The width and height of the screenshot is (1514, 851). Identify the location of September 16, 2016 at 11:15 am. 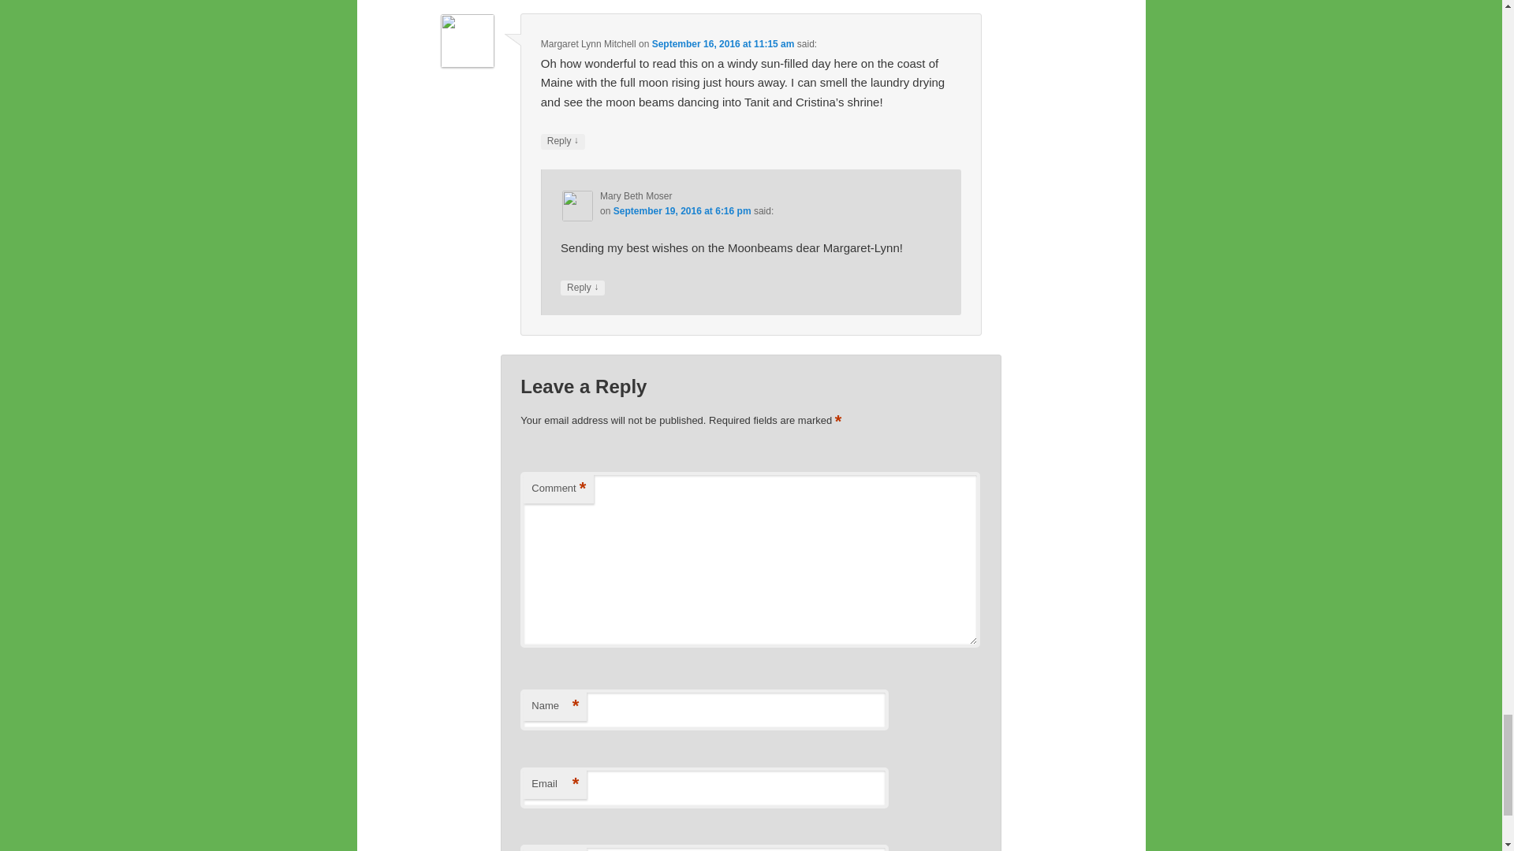
(724, 43).